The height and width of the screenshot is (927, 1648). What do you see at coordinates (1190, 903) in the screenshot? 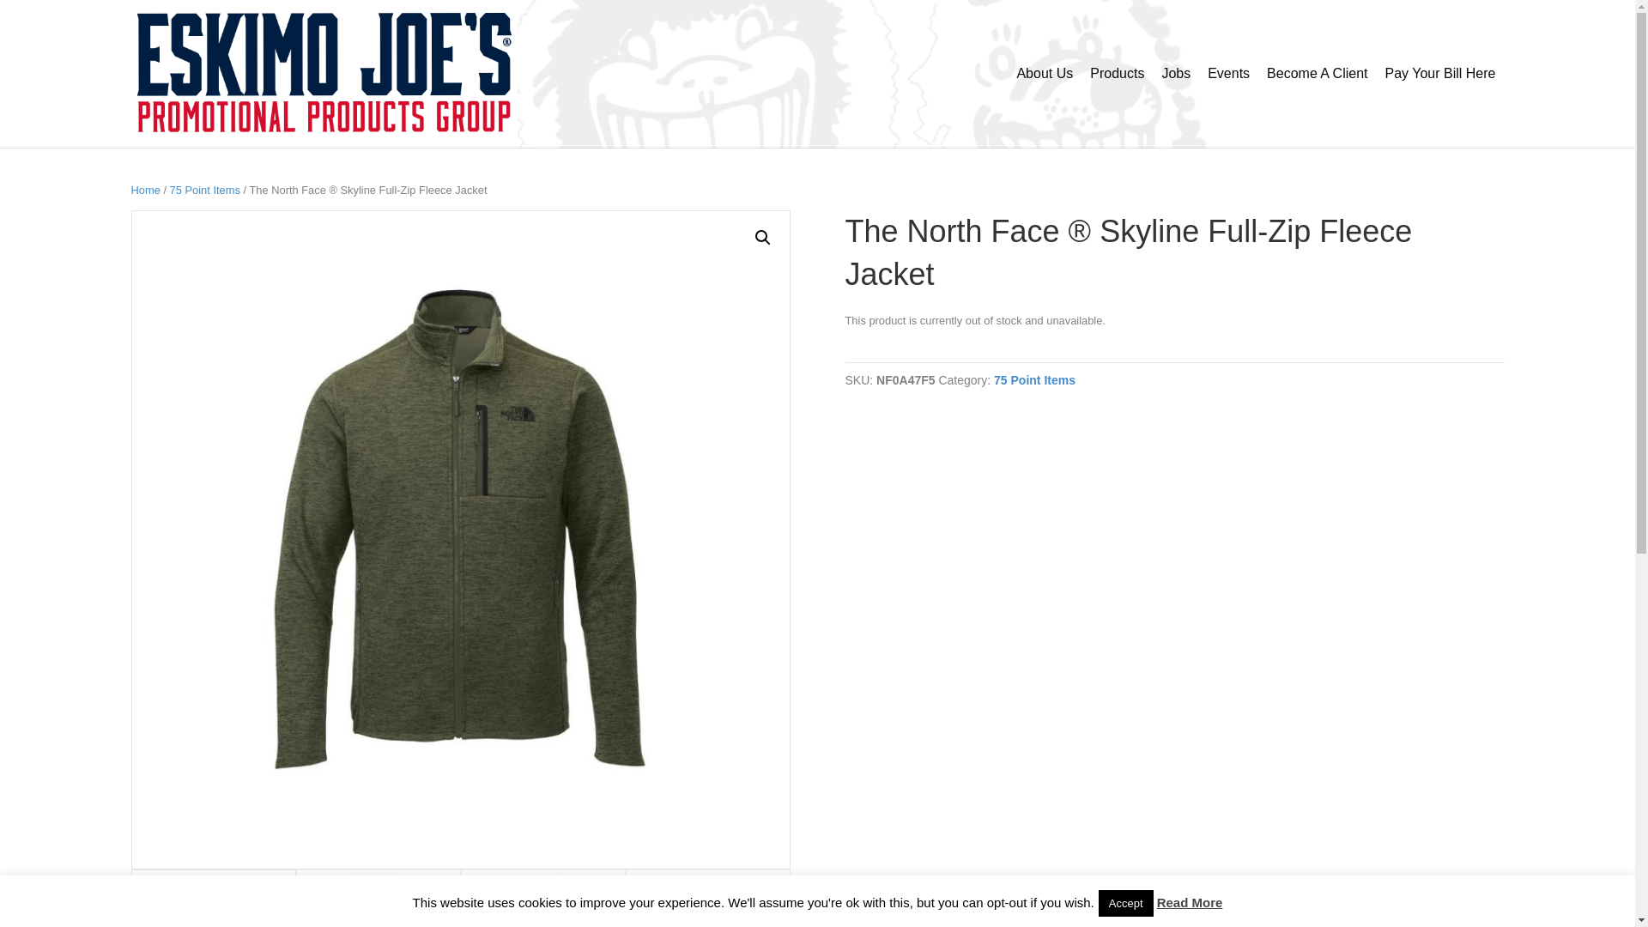
I see `Read More` at bounding box center [1190, 903].